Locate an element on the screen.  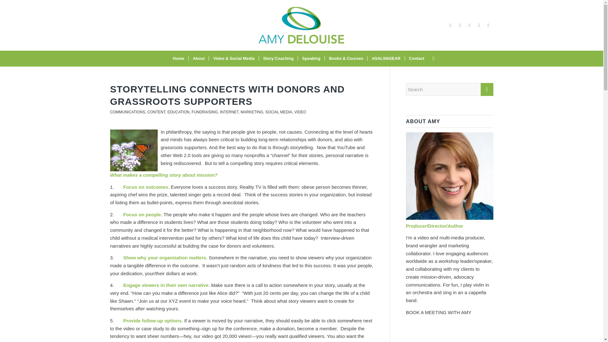
Instagram is located at coordinates (460, 25).